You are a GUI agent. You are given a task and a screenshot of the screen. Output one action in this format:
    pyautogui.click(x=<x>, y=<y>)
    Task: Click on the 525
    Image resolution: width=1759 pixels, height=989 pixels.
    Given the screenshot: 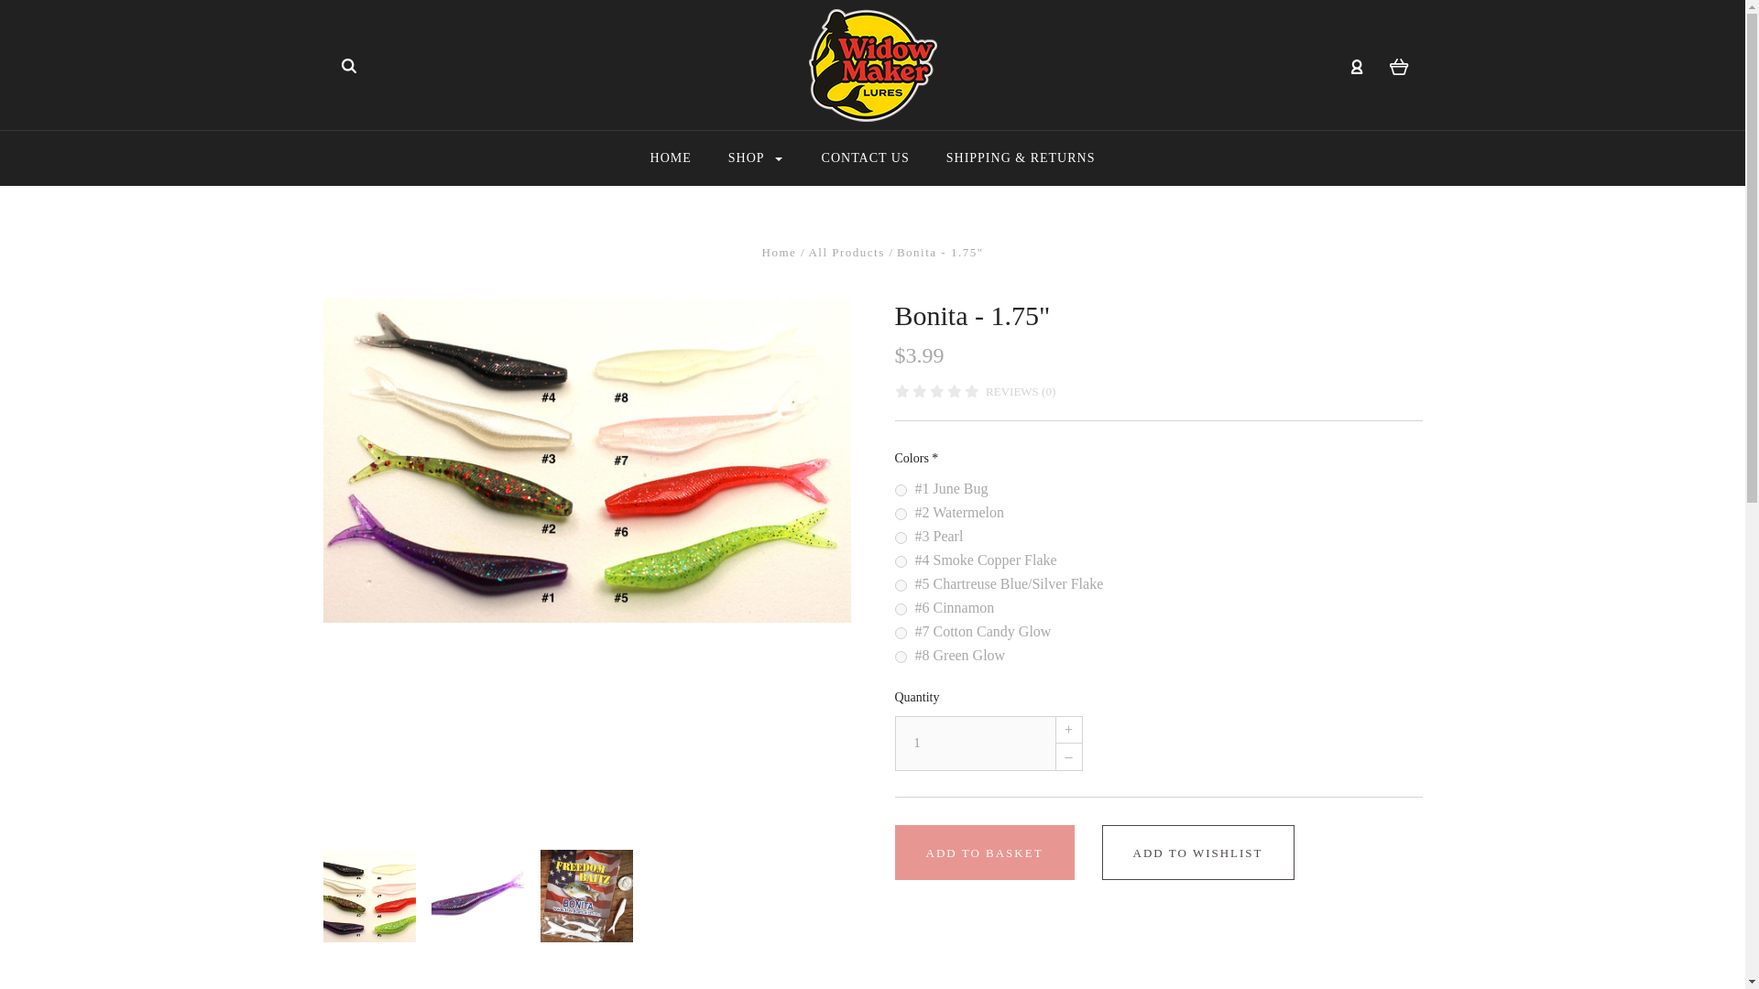 What is the action you would take?
    pyautogui.click(x=900, y=584)
    